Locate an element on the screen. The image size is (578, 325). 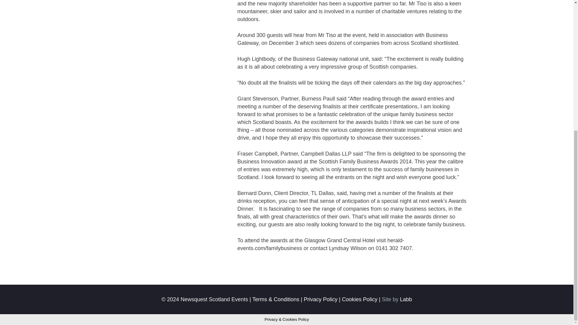
Labb is located at coordinates (406, 299).